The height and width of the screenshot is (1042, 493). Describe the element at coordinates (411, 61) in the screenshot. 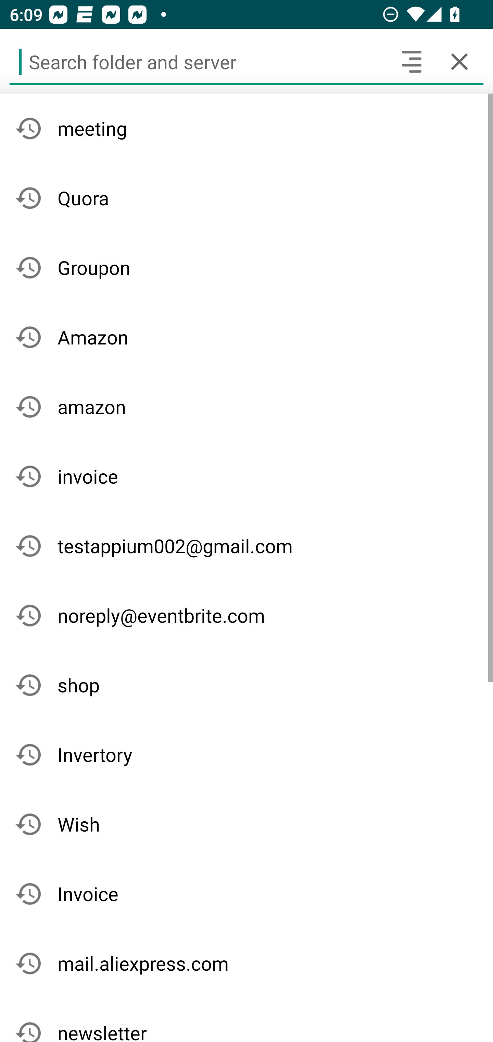

I see `Search headers and text` at that location.